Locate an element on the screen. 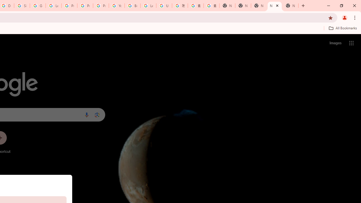  New Tab is located at coordinates (290, 6).